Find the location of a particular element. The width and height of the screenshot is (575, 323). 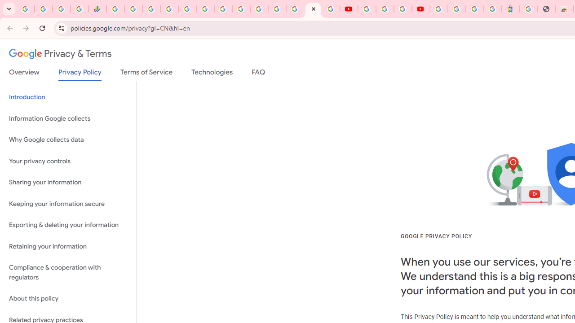

FAQ is located at coordinates (259, 74).